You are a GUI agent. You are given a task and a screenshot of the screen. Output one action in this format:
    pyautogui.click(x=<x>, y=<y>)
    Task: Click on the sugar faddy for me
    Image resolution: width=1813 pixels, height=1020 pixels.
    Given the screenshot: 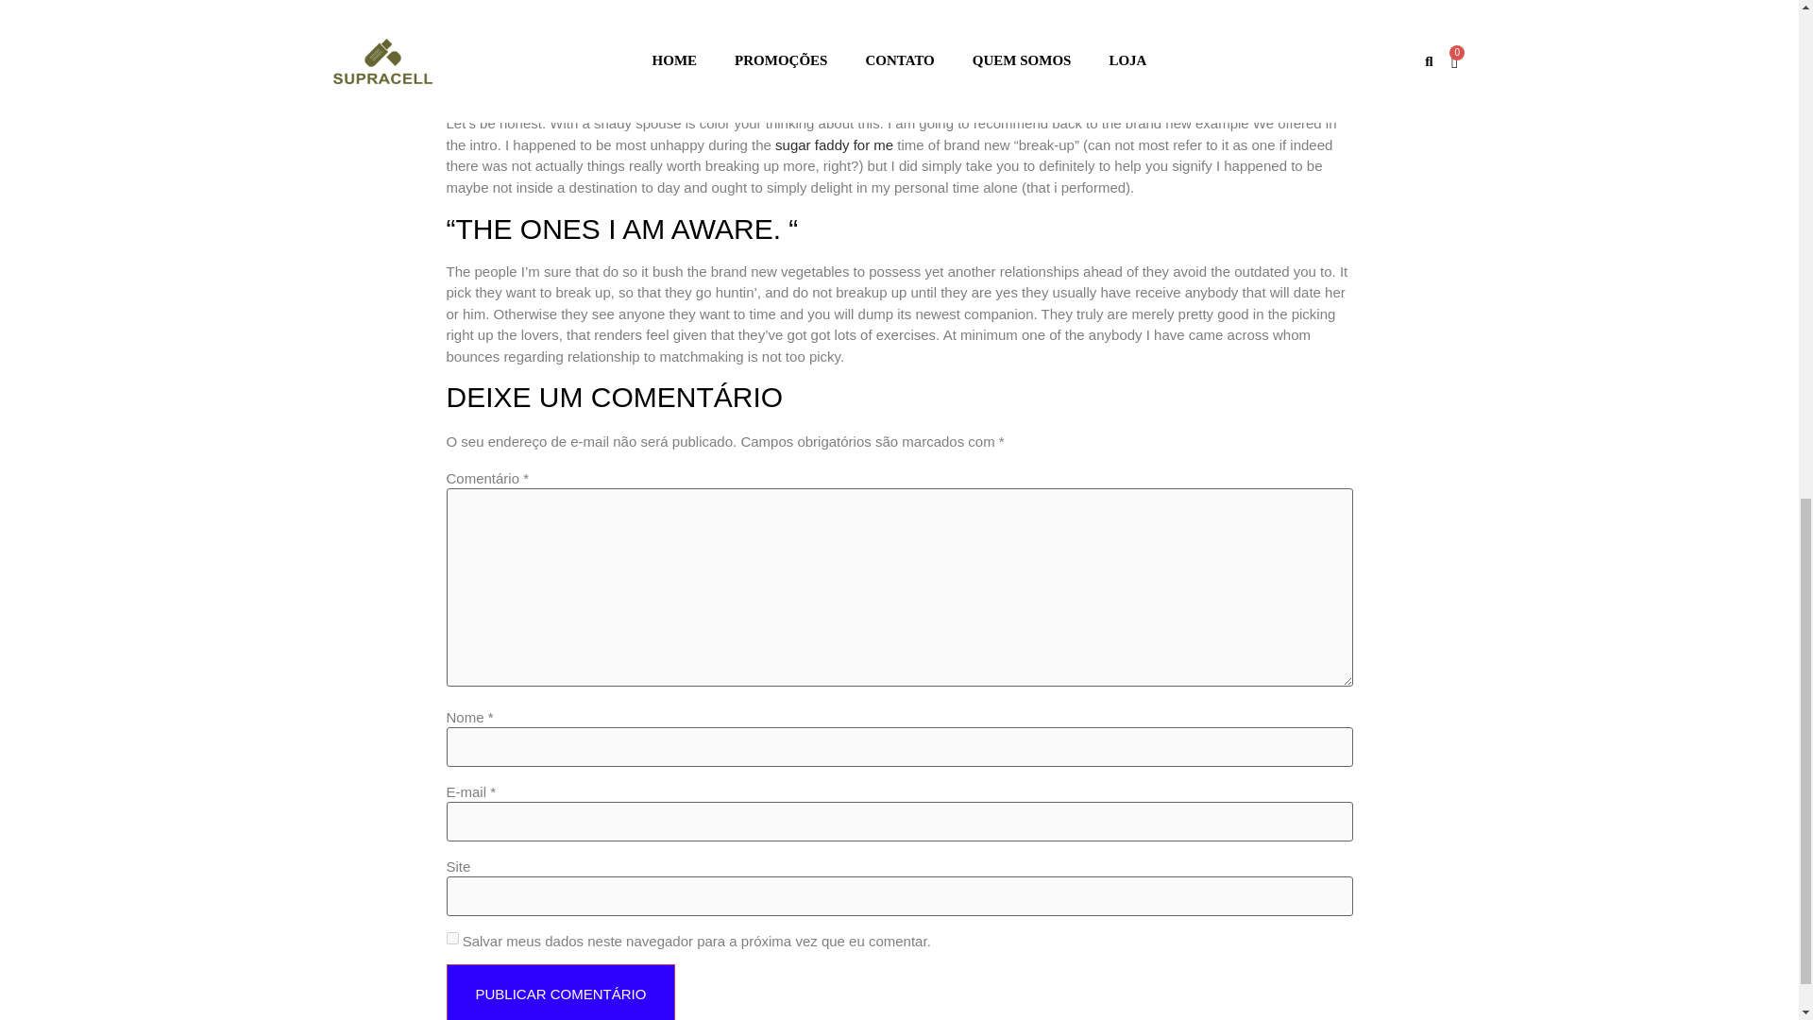 What is the action you would take?
    pyautogui.click(x=837, y=144)
    